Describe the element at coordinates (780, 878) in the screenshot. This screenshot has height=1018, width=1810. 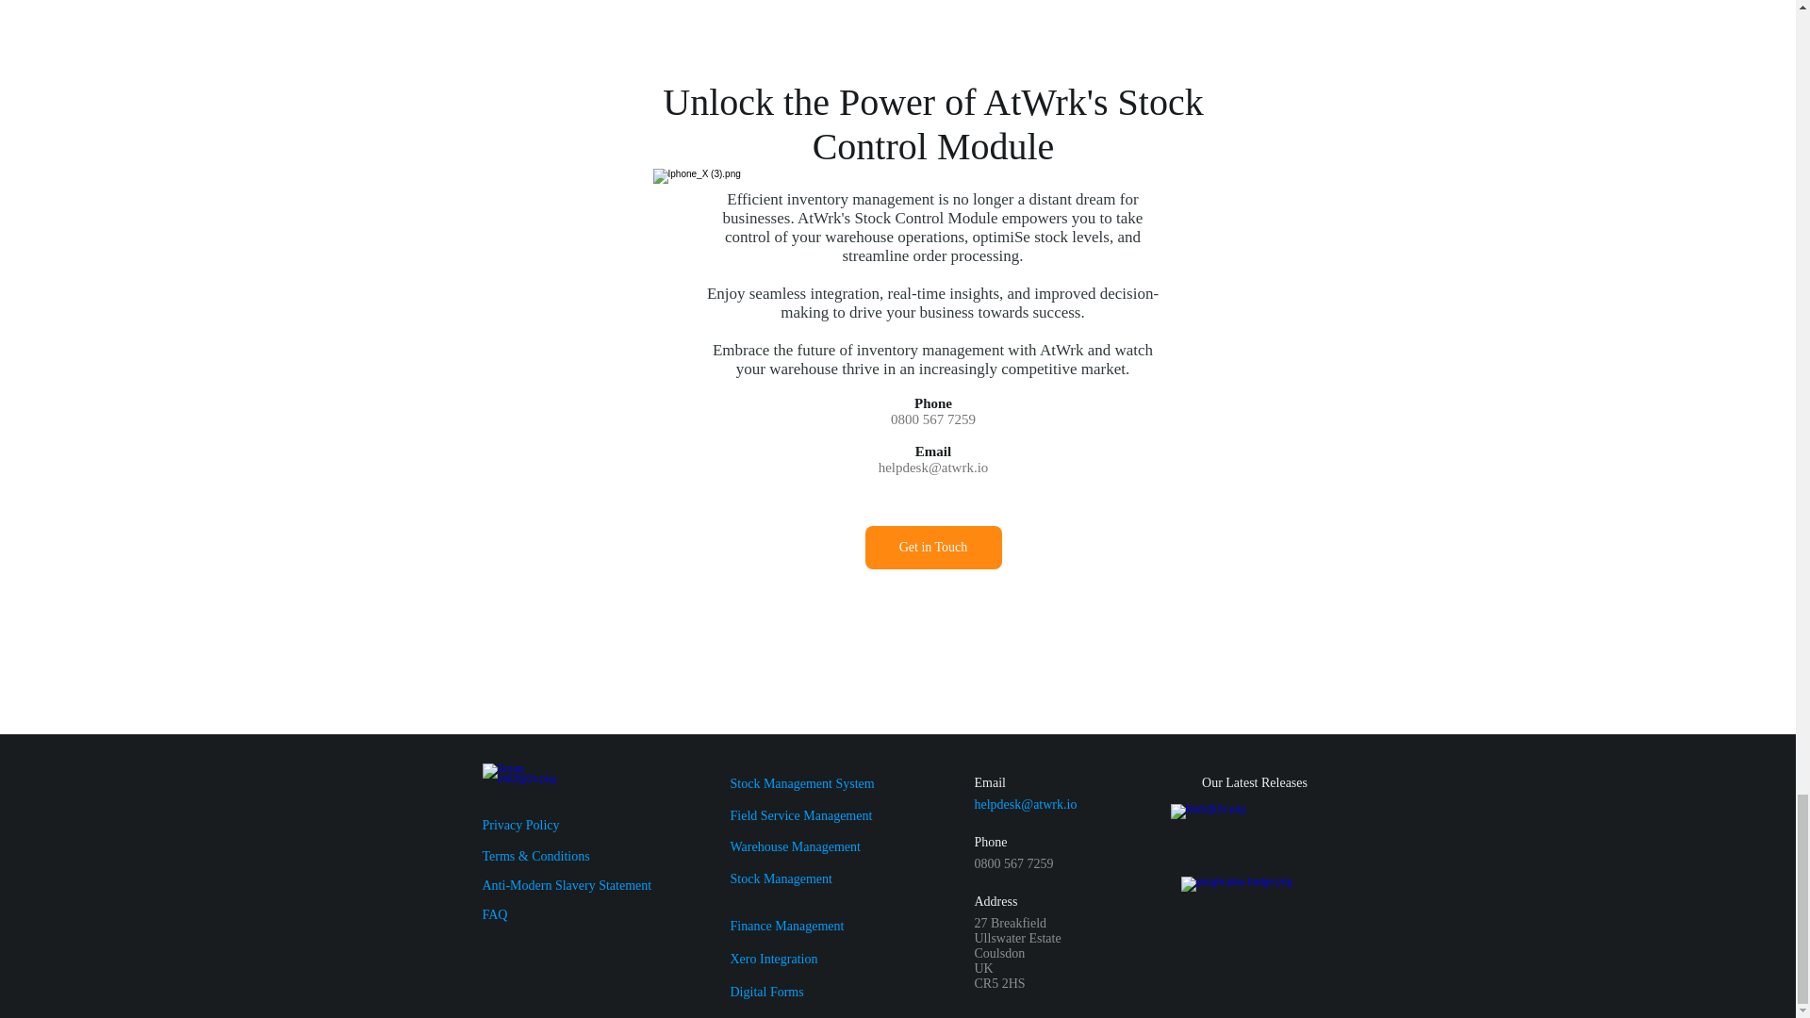
I see `Stock Management` at that location.